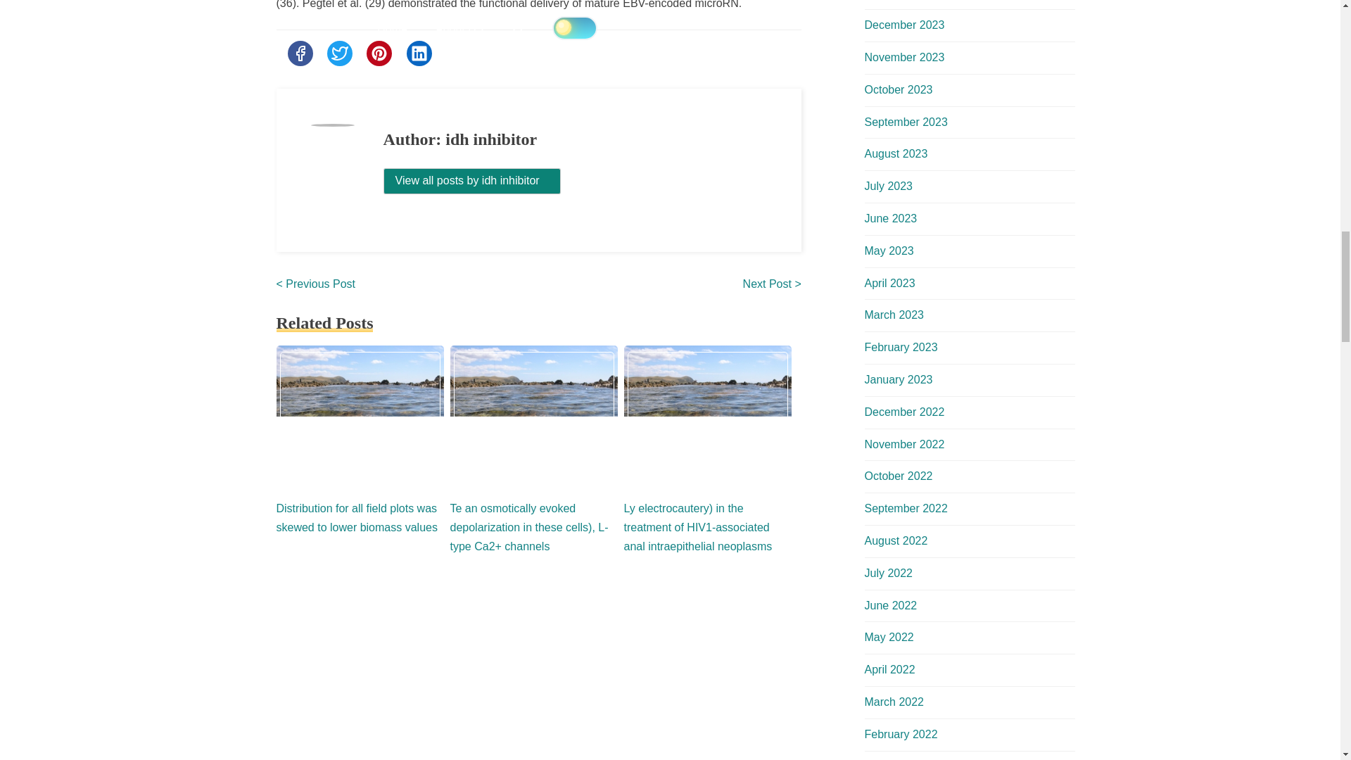  What do you see at coordinates (473, 181) in the screenshot?
I see `View all posts by idh inhibitor` at bounding box center [473, 181].